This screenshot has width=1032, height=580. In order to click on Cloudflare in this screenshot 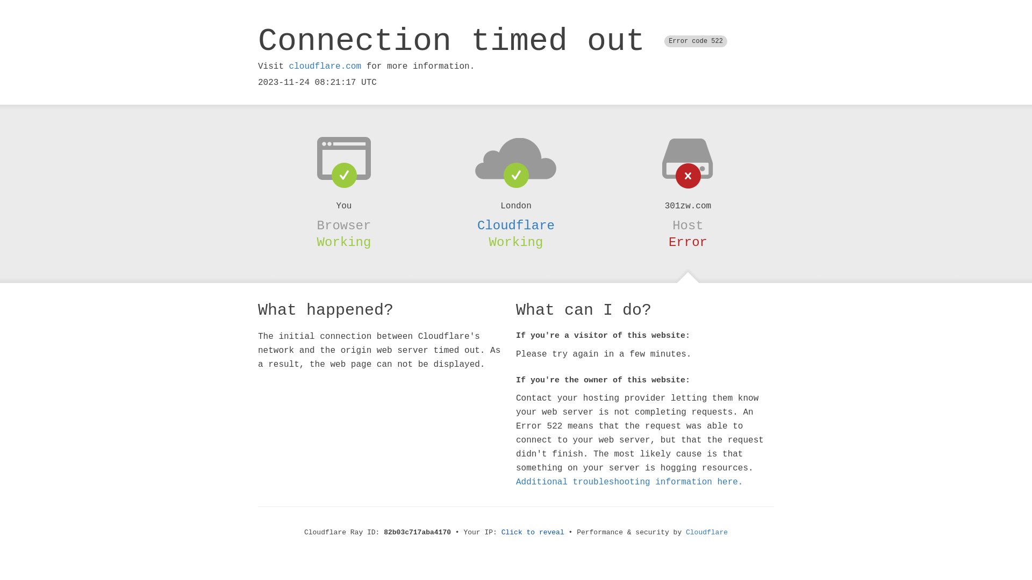, I will do `click(707, 533)`.